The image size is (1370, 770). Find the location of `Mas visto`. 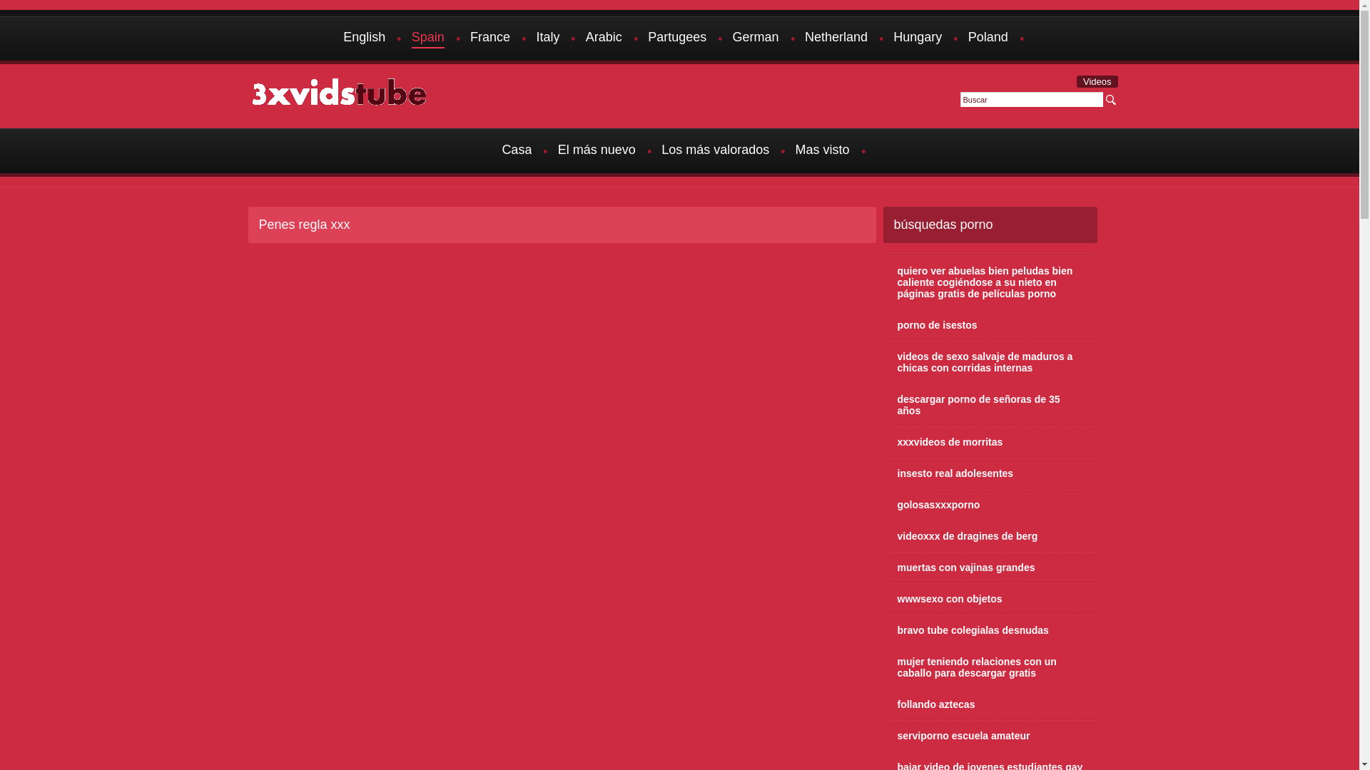

Mas visto is located at coordinates (823, 151).